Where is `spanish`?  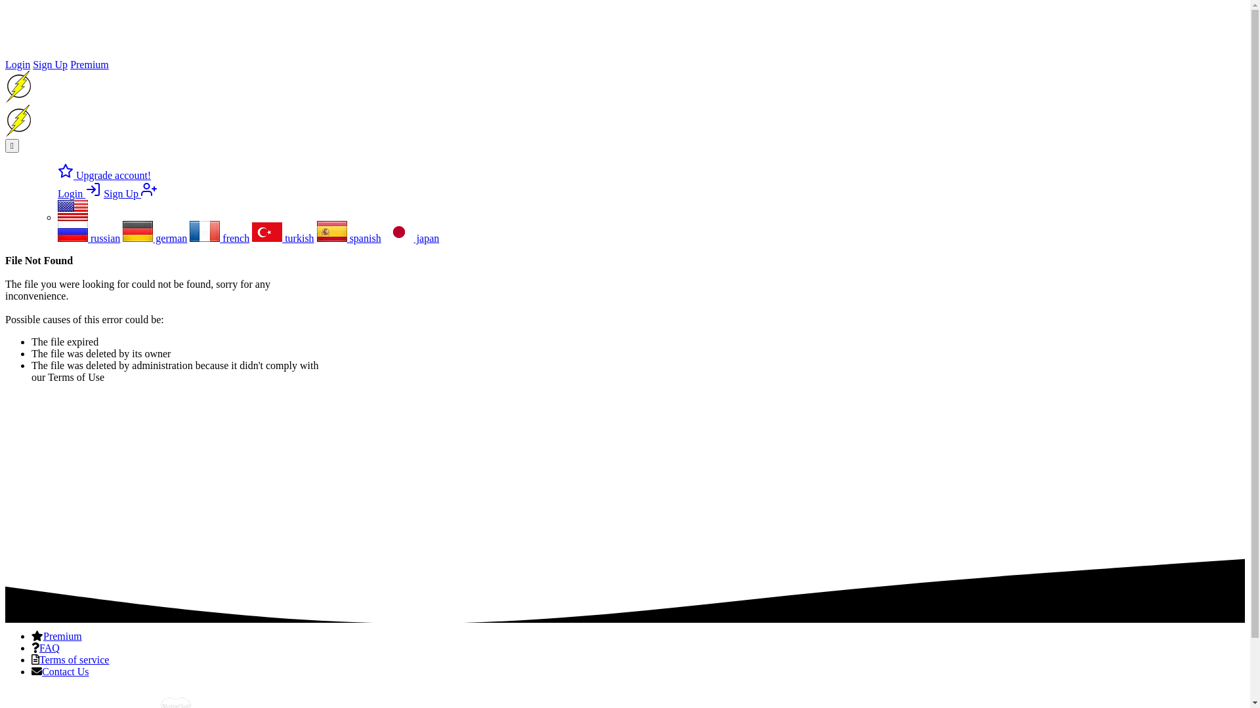 spanish is located at coordinates (349, 239).